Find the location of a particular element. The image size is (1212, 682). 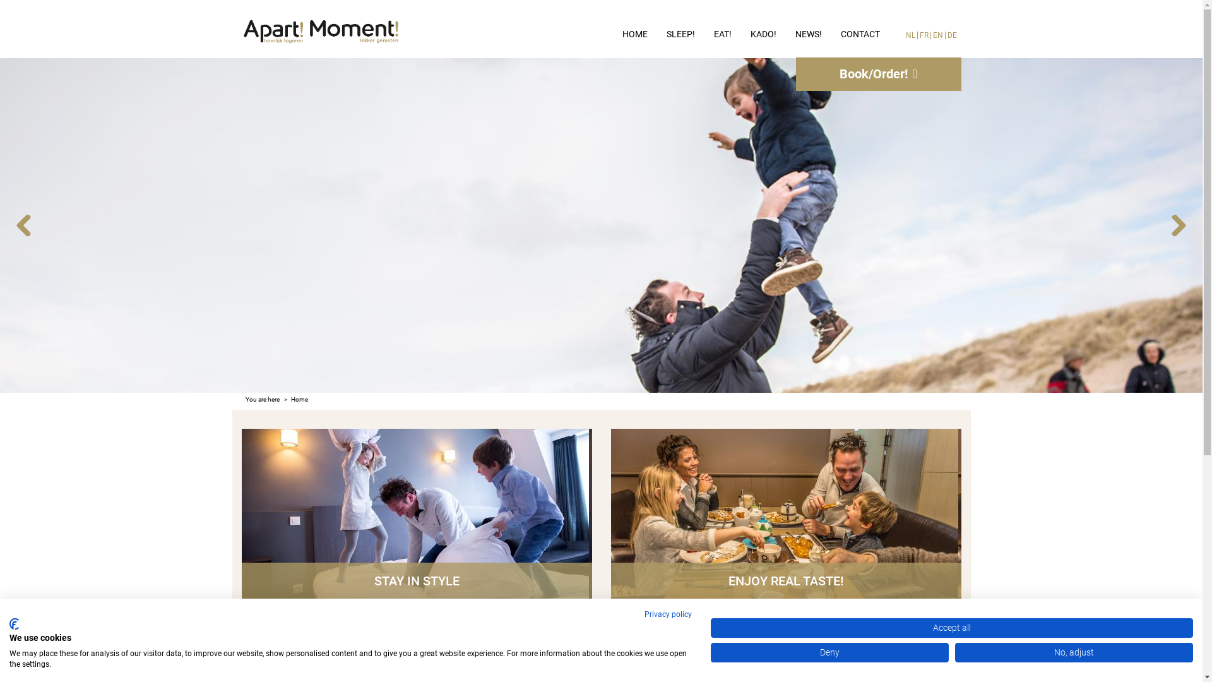

Accept all is located at coordinates (952, 628).